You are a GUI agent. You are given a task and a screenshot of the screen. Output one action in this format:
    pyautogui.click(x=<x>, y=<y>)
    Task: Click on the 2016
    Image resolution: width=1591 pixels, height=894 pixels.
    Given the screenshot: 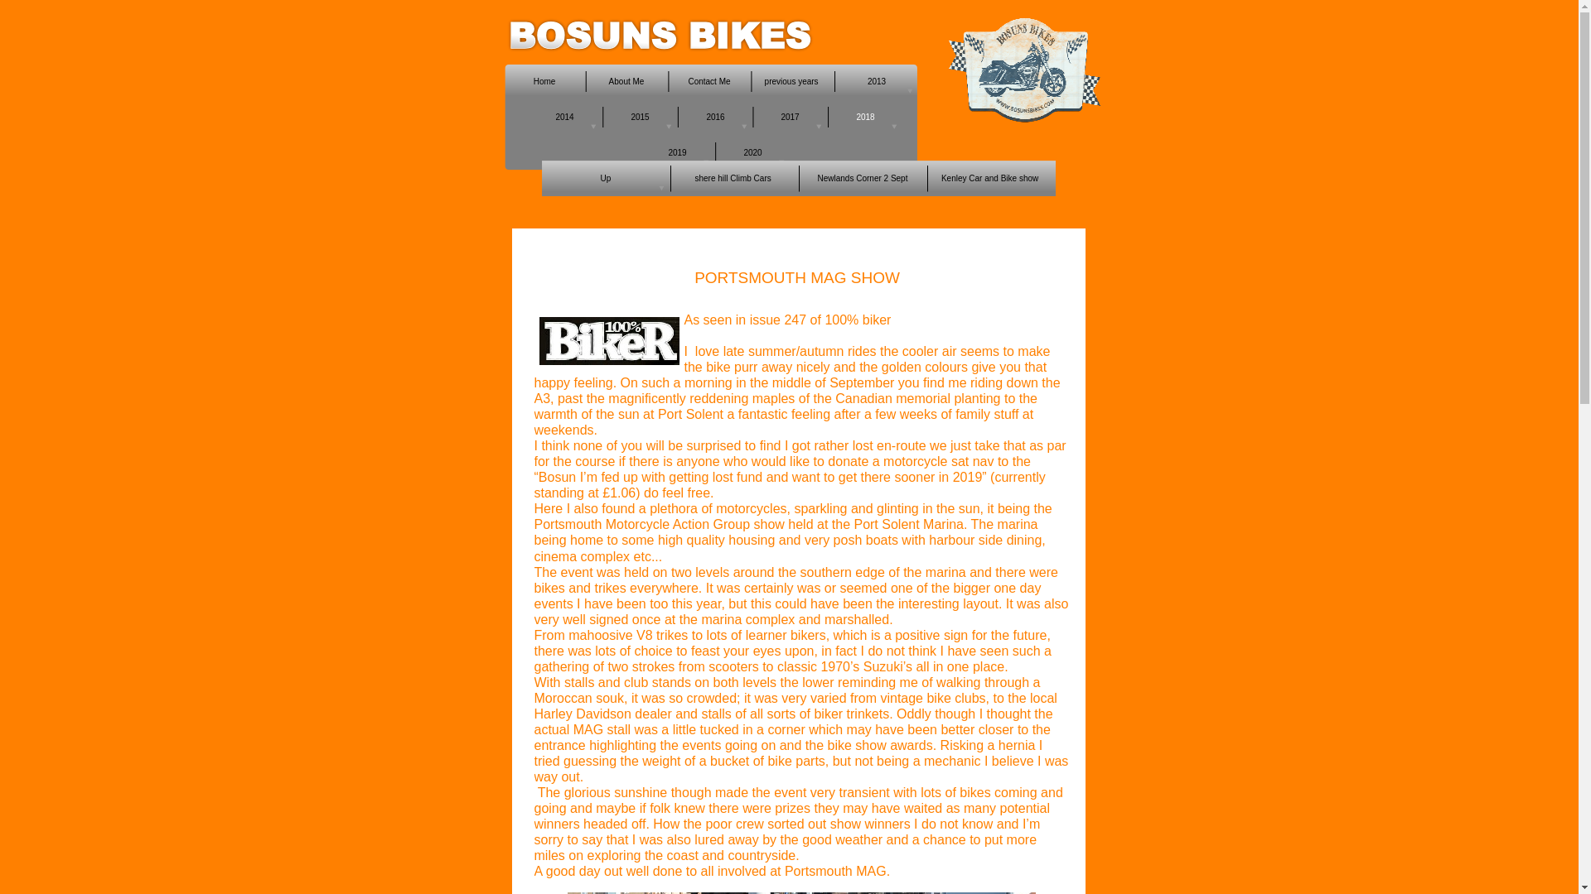 What is the action you would take?
    pyautogui.click(x=716, y=117)
    